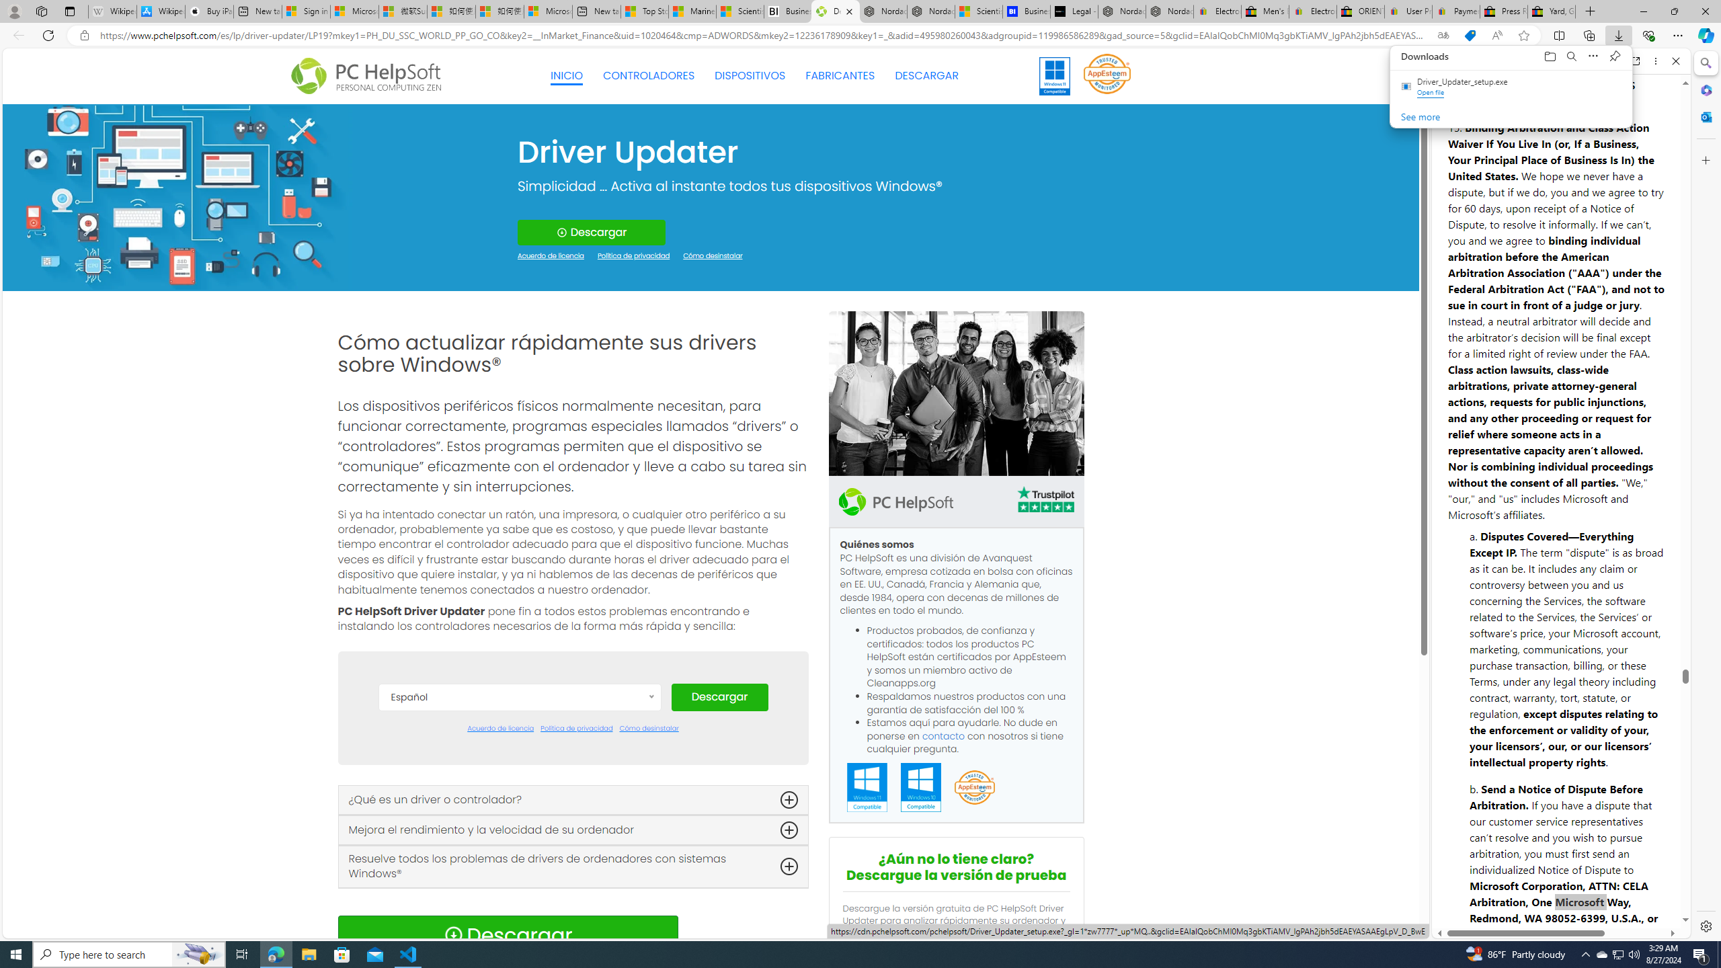 The width and height of the screenshot is (1721, 968). I want to click on Buy iPad - Apple, so click(208, 11).